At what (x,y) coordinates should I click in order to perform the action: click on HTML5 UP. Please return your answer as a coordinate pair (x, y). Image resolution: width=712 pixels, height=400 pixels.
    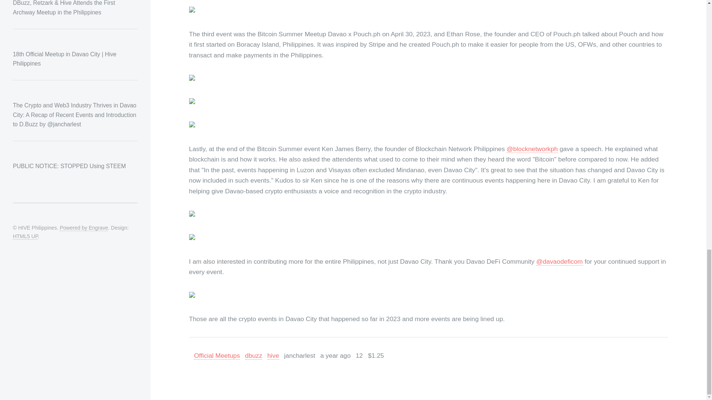
    Looking at the image, I should click on (70, 240).